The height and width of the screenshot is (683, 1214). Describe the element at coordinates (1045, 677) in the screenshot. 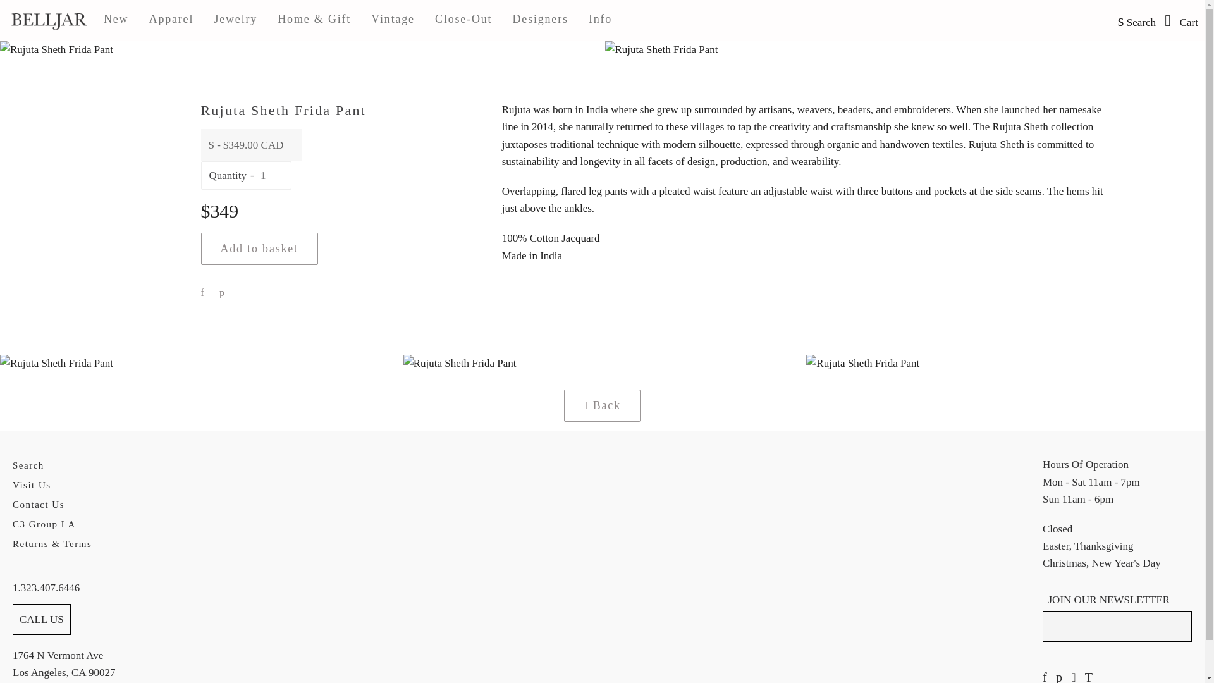

I see `BellJar on Facebook` at that location.